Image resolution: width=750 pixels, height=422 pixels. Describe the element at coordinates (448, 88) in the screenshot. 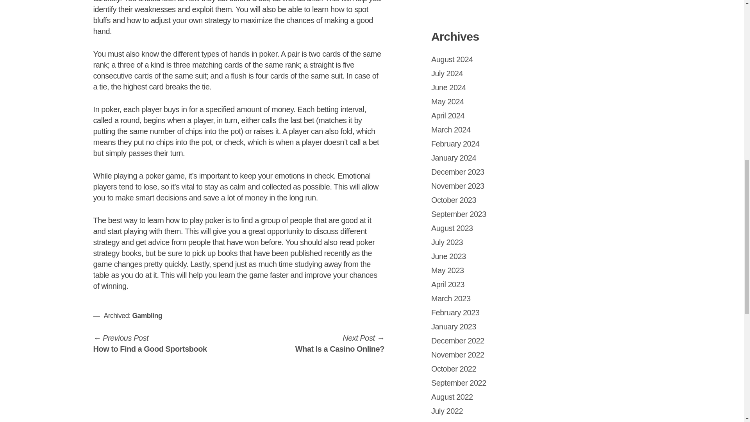

I see `June 2024` at that location.